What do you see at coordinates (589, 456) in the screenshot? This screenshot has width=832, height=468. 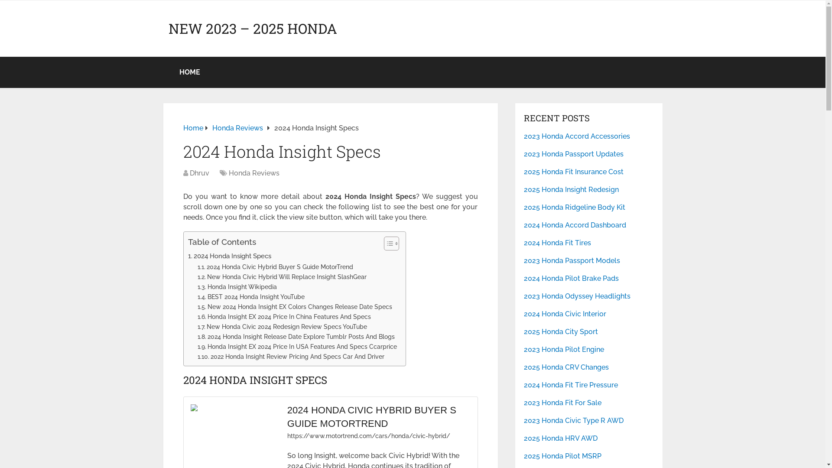 I see `2025 Honda Pilot MSRP` at bounding box center [589, 456].